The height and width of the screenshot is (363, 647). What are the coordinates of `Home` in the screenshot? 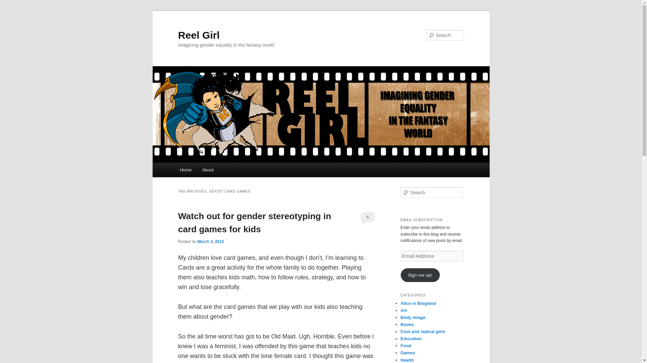 It's located at (185, 170).